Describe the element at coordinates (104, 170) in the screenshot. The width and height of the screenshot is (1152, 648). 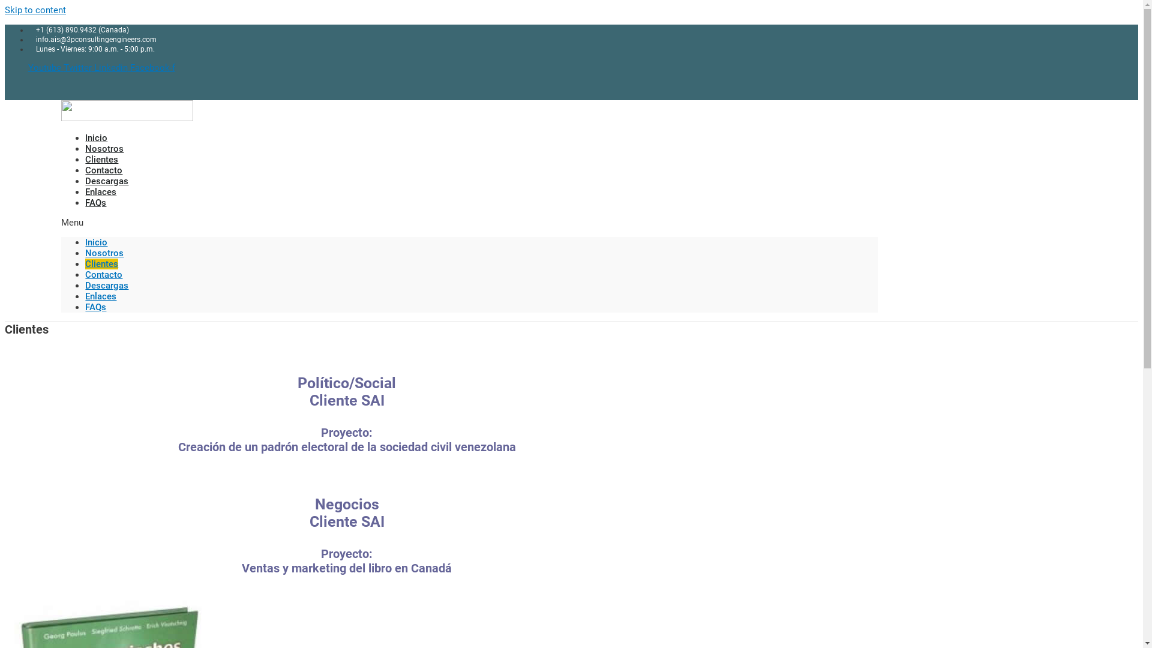
I see `Contacto` at that location.